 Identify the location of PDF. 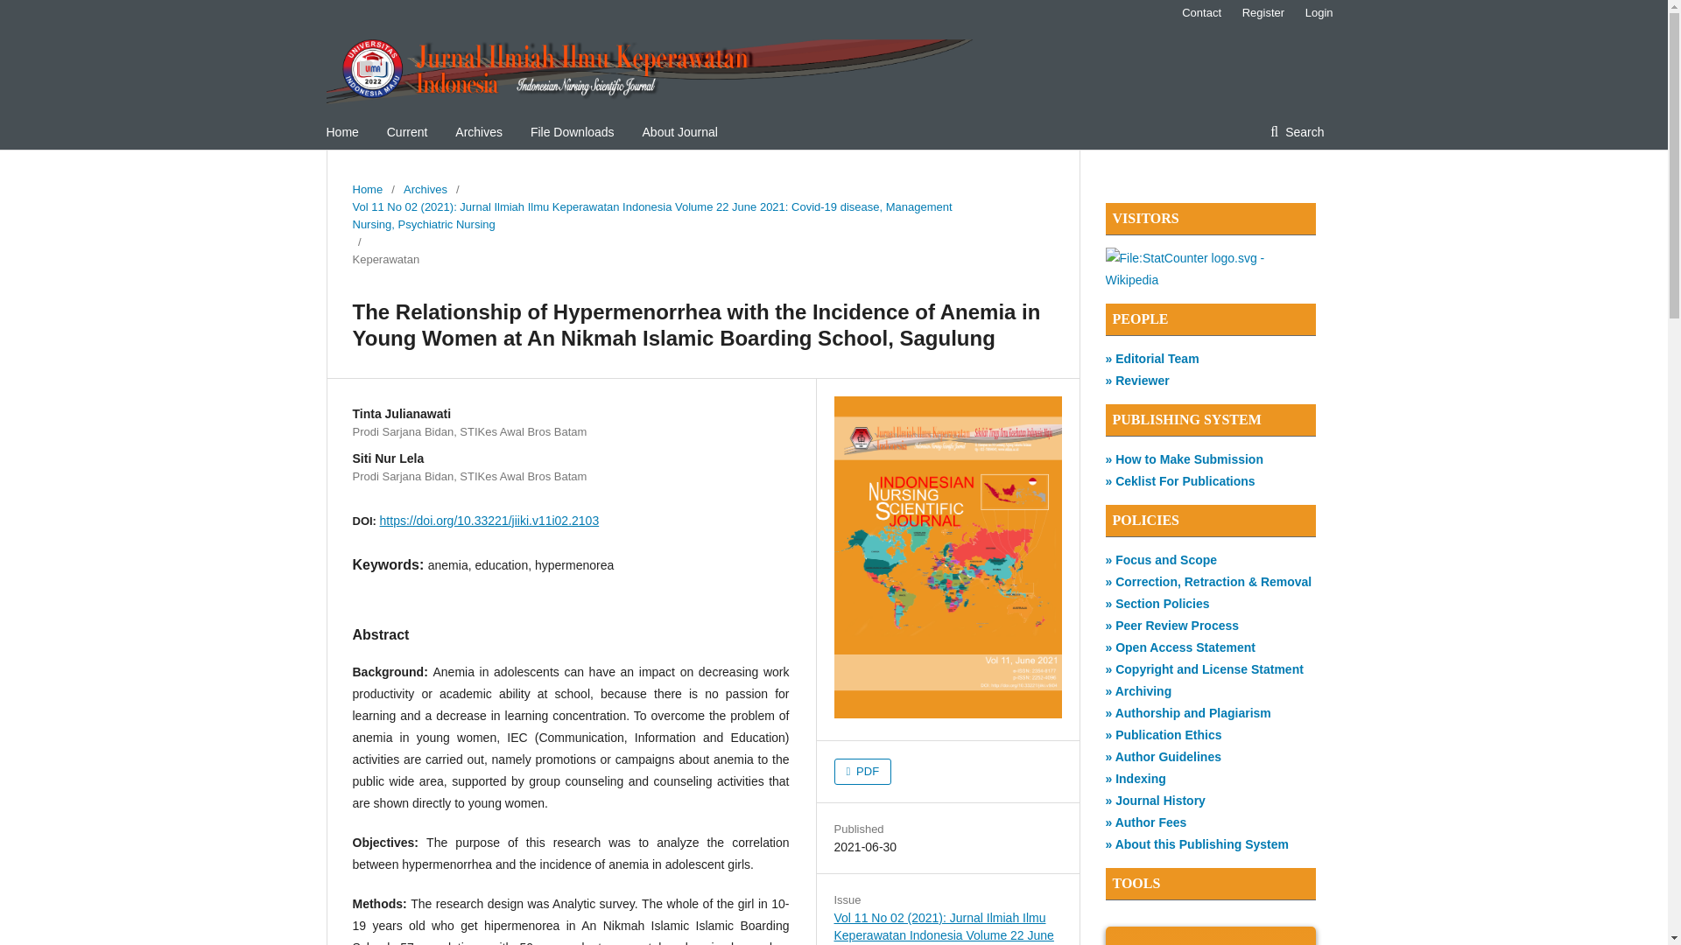
(862, 772).